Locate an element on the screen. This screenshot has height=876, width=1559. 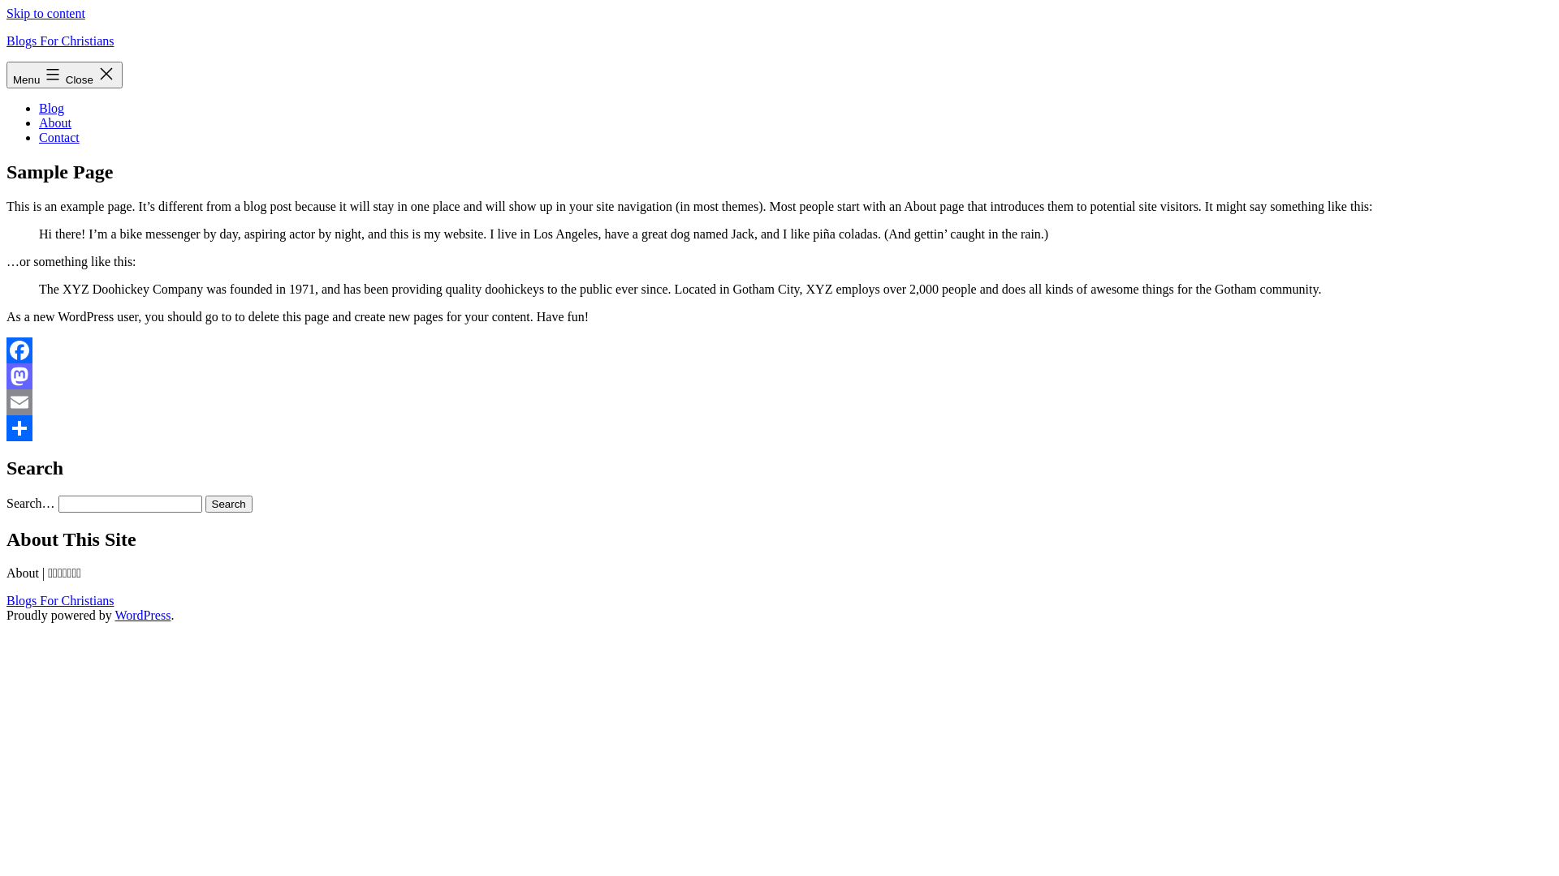
Email is located at coordinates (779, 402).